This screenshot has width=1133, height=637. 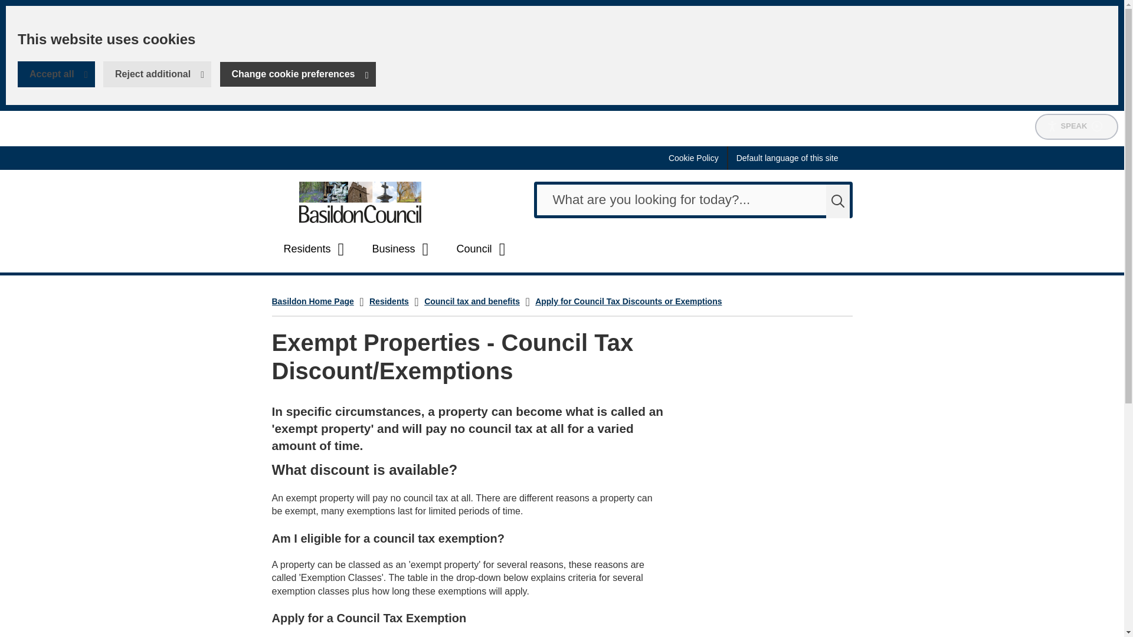 I want to click on Residents, so click(x=787, y=158).